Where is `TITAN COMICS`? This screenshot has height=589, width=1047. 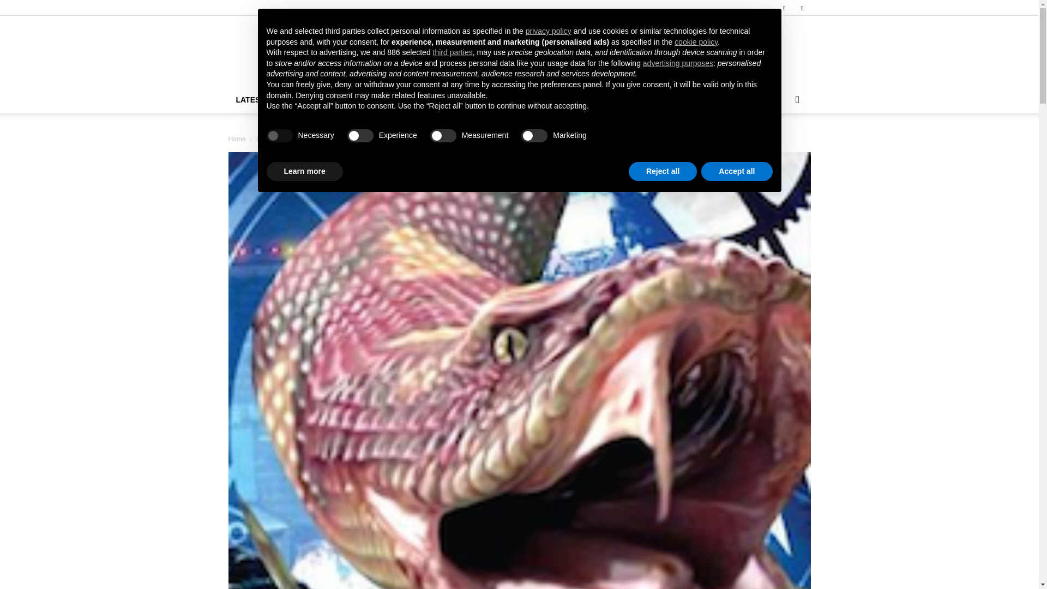 TITAN COMICS is located at coordinates (658, 99).